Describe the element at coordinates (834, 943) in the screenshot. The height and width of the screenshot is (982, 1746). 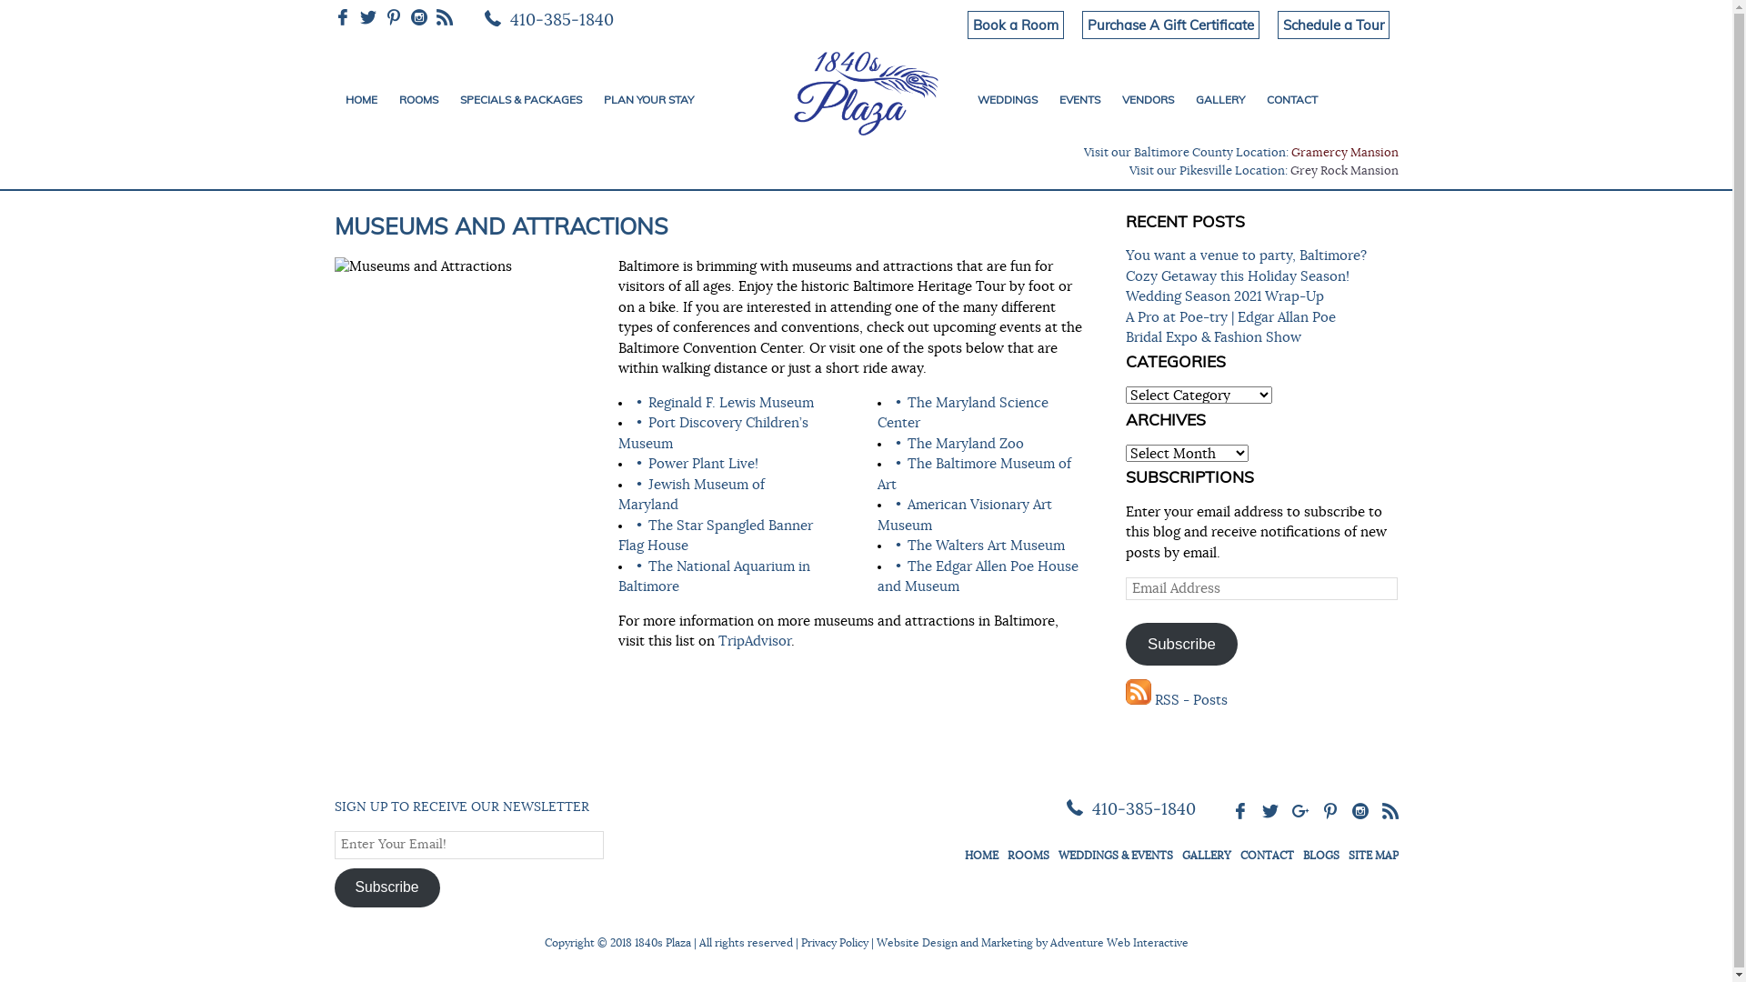
I see `Privacy Policy` at that location.